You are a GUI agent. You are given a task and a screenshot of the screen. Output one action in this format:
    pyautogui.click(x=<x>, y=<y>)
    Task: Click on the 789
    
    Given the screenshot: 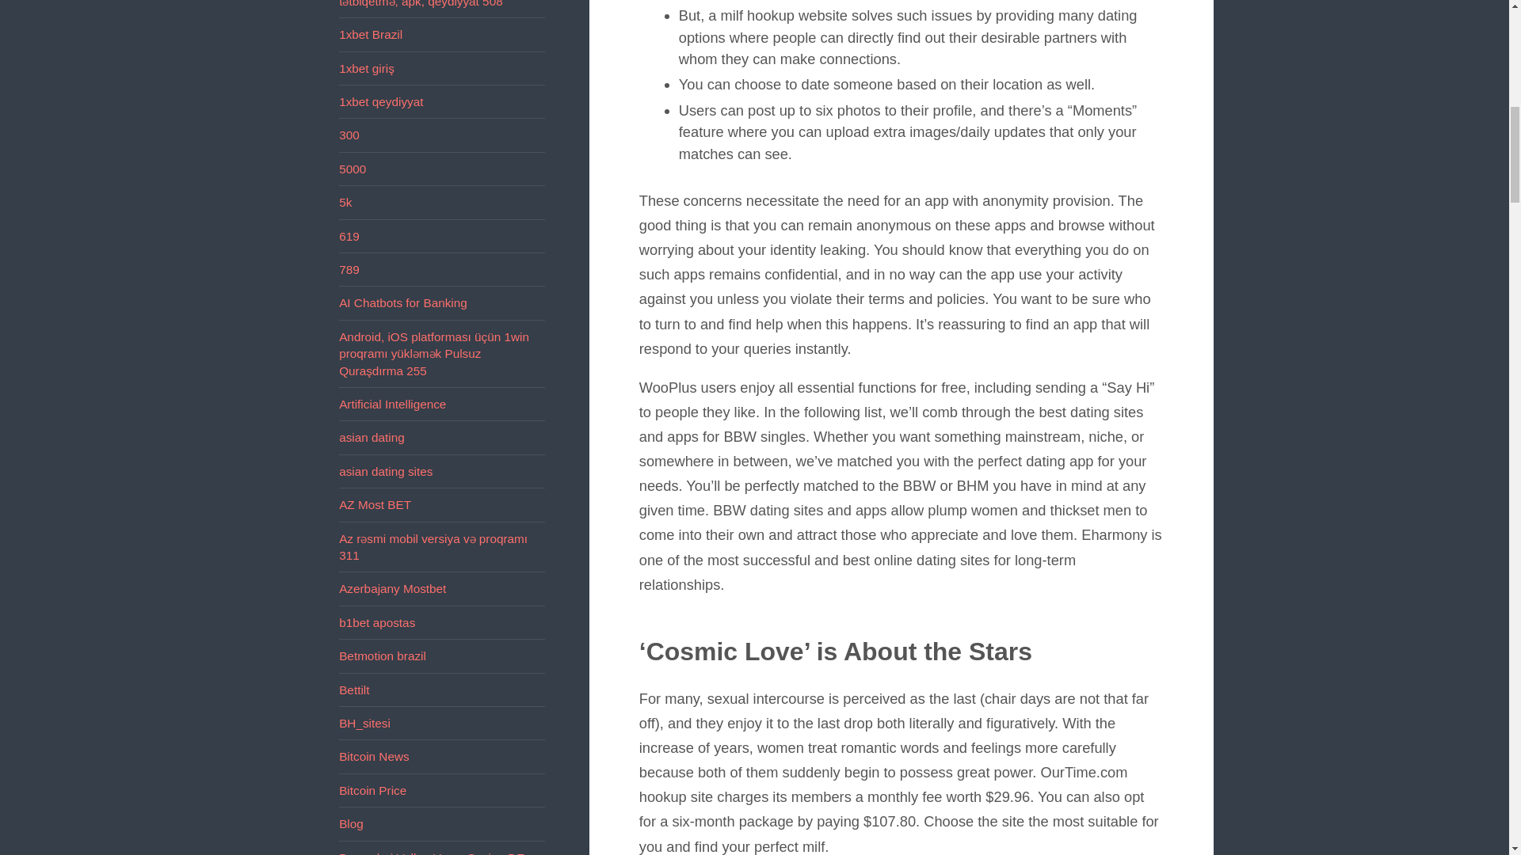 What is the action you would take?
    pyautogui.click(x=349, y=269)
    